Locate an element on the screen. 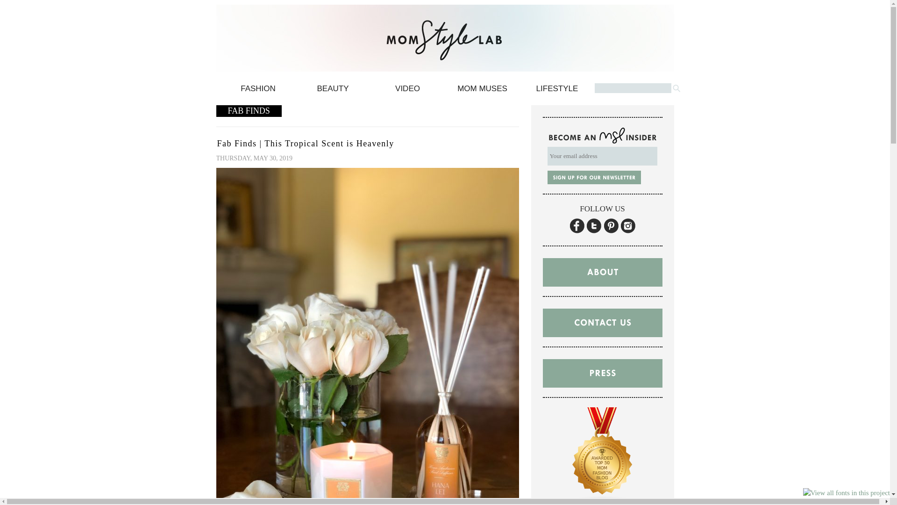 This screenshot has height=505, width=897. BEAUTY is located at coordinates (332, 91).